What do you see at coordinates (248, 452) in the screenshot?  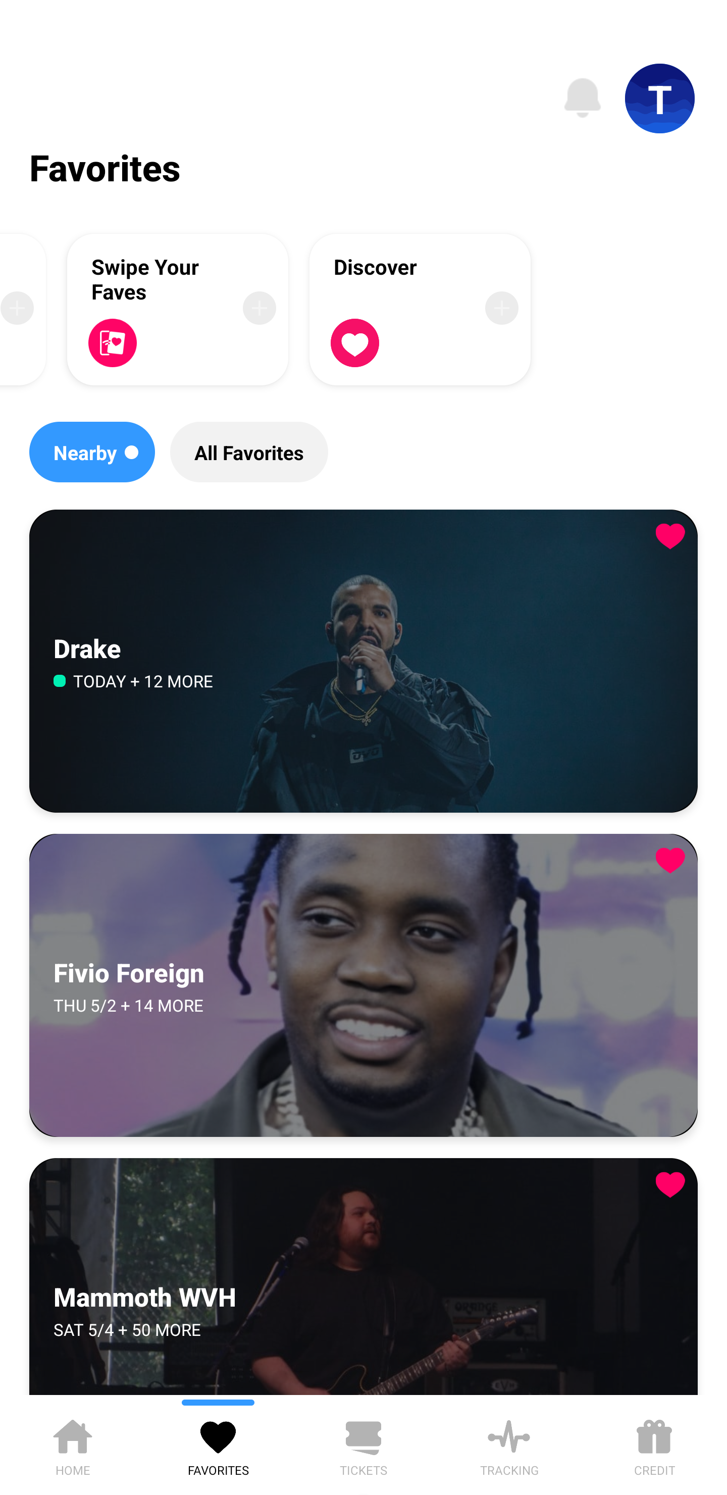 I see `All Favorites` at bounding box center [248, 452].